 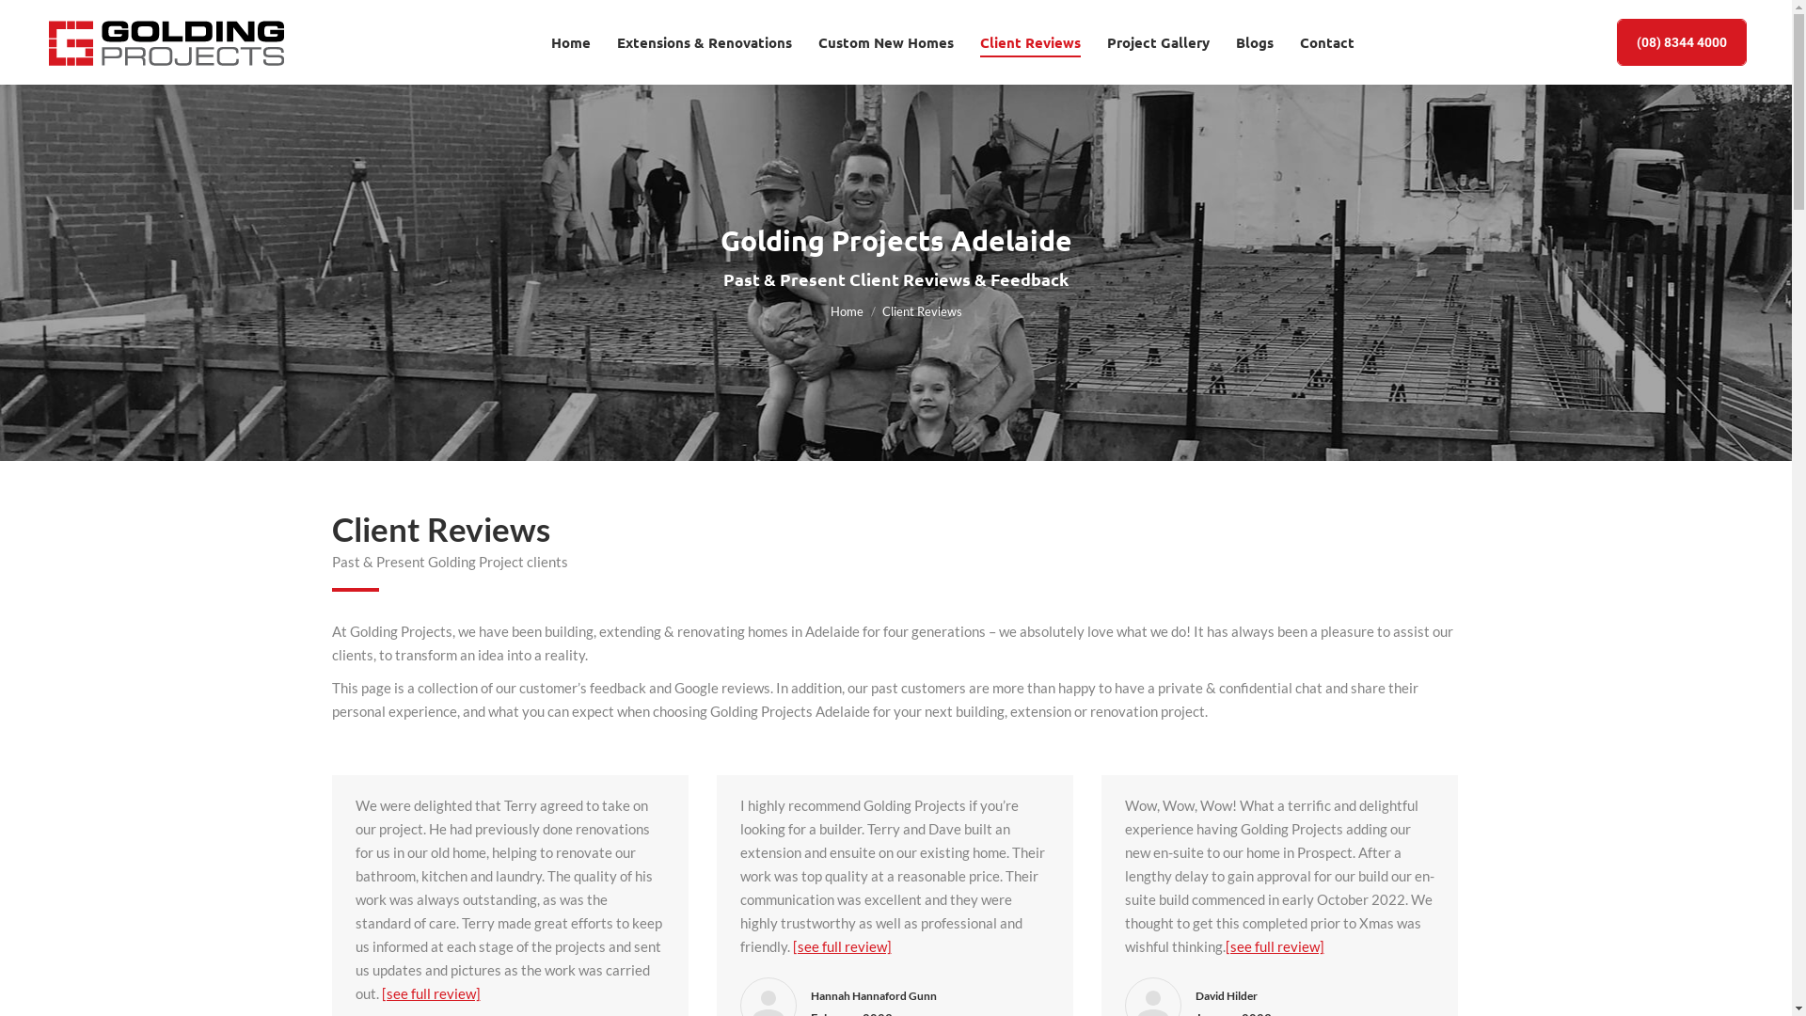 I want to click on Home, so click(x=847, y=310).